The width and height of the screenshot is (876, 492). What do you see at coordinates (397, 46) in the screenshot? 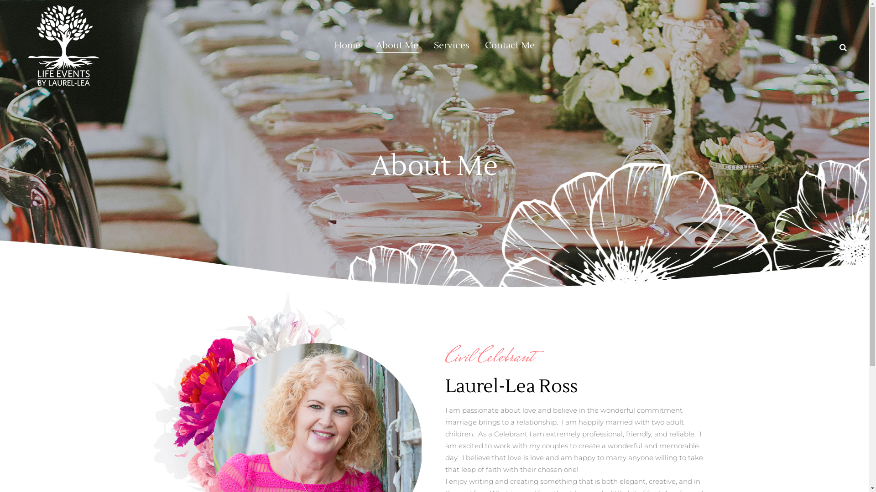
I see `About Me` at bounding box center [397, 46].